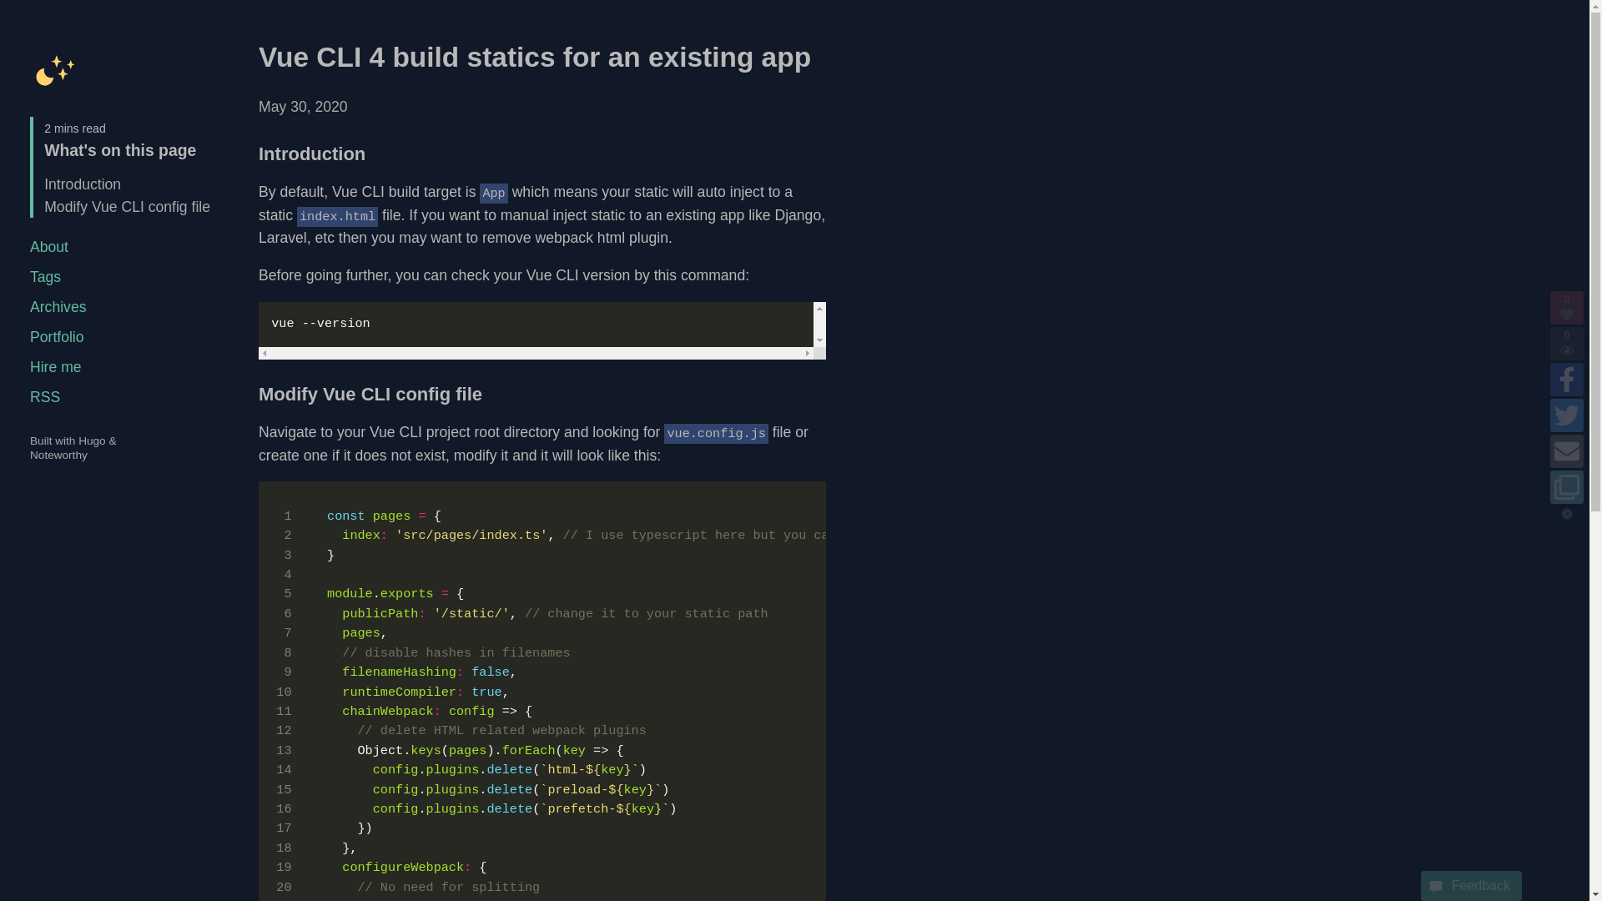  I want to click on Introduction, so click(83, 184).